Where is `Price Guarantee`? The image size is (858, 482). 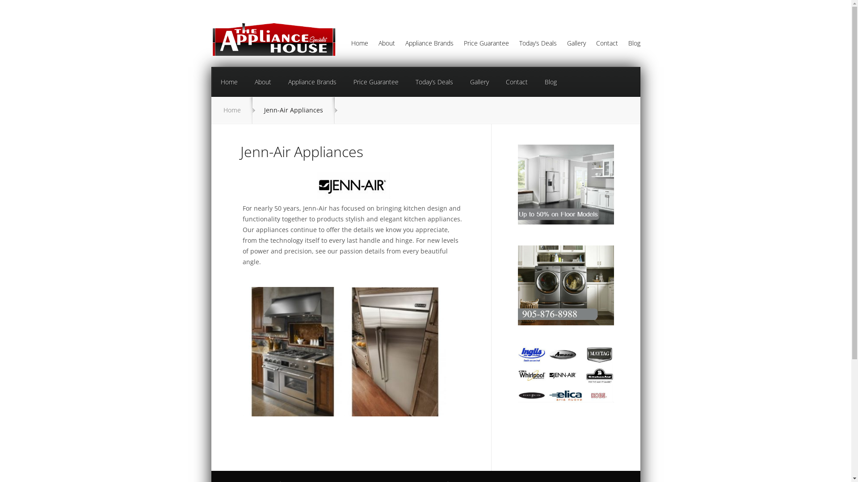
Price Guarantee is located at coordinates (482, 46).